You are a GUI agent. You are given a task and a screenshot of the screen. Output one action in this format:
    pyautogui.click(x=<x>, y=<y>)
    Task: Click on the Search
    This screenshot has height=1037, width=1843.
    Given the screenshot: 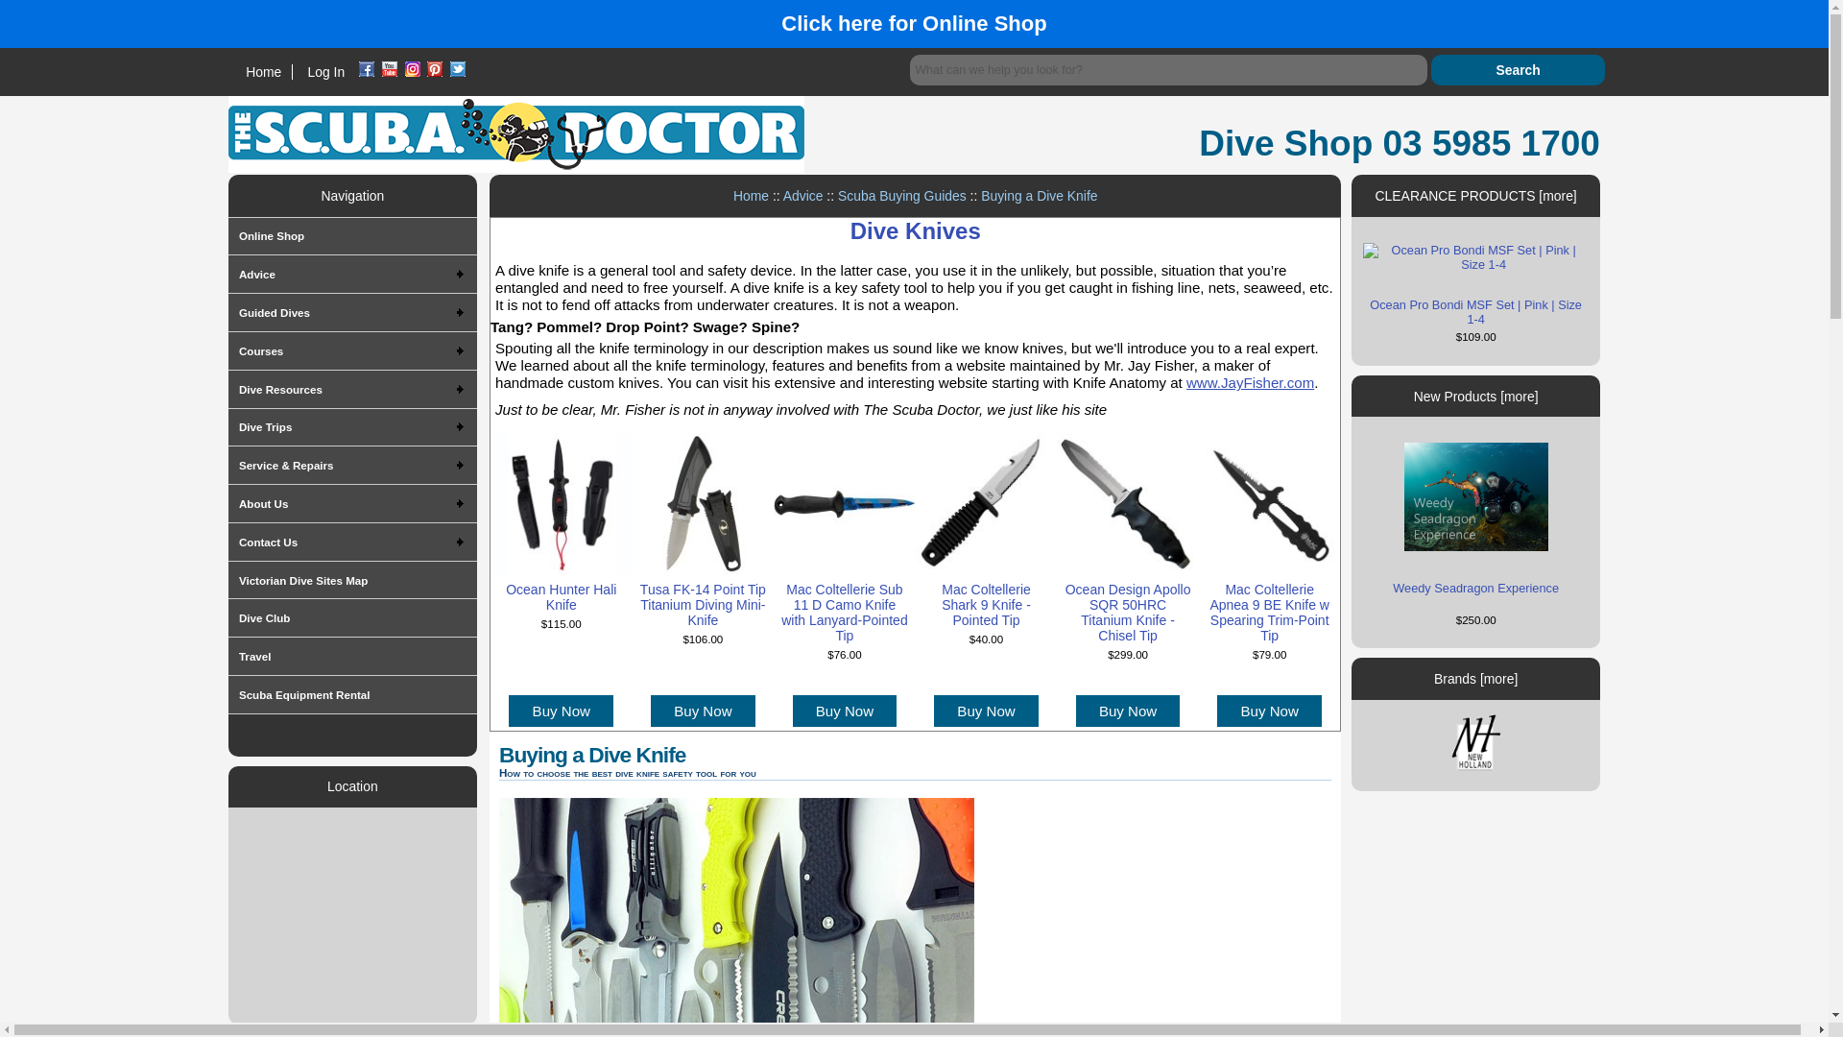 What is the action you would take?
    pyautogui.click(x=1519, y=69)
    